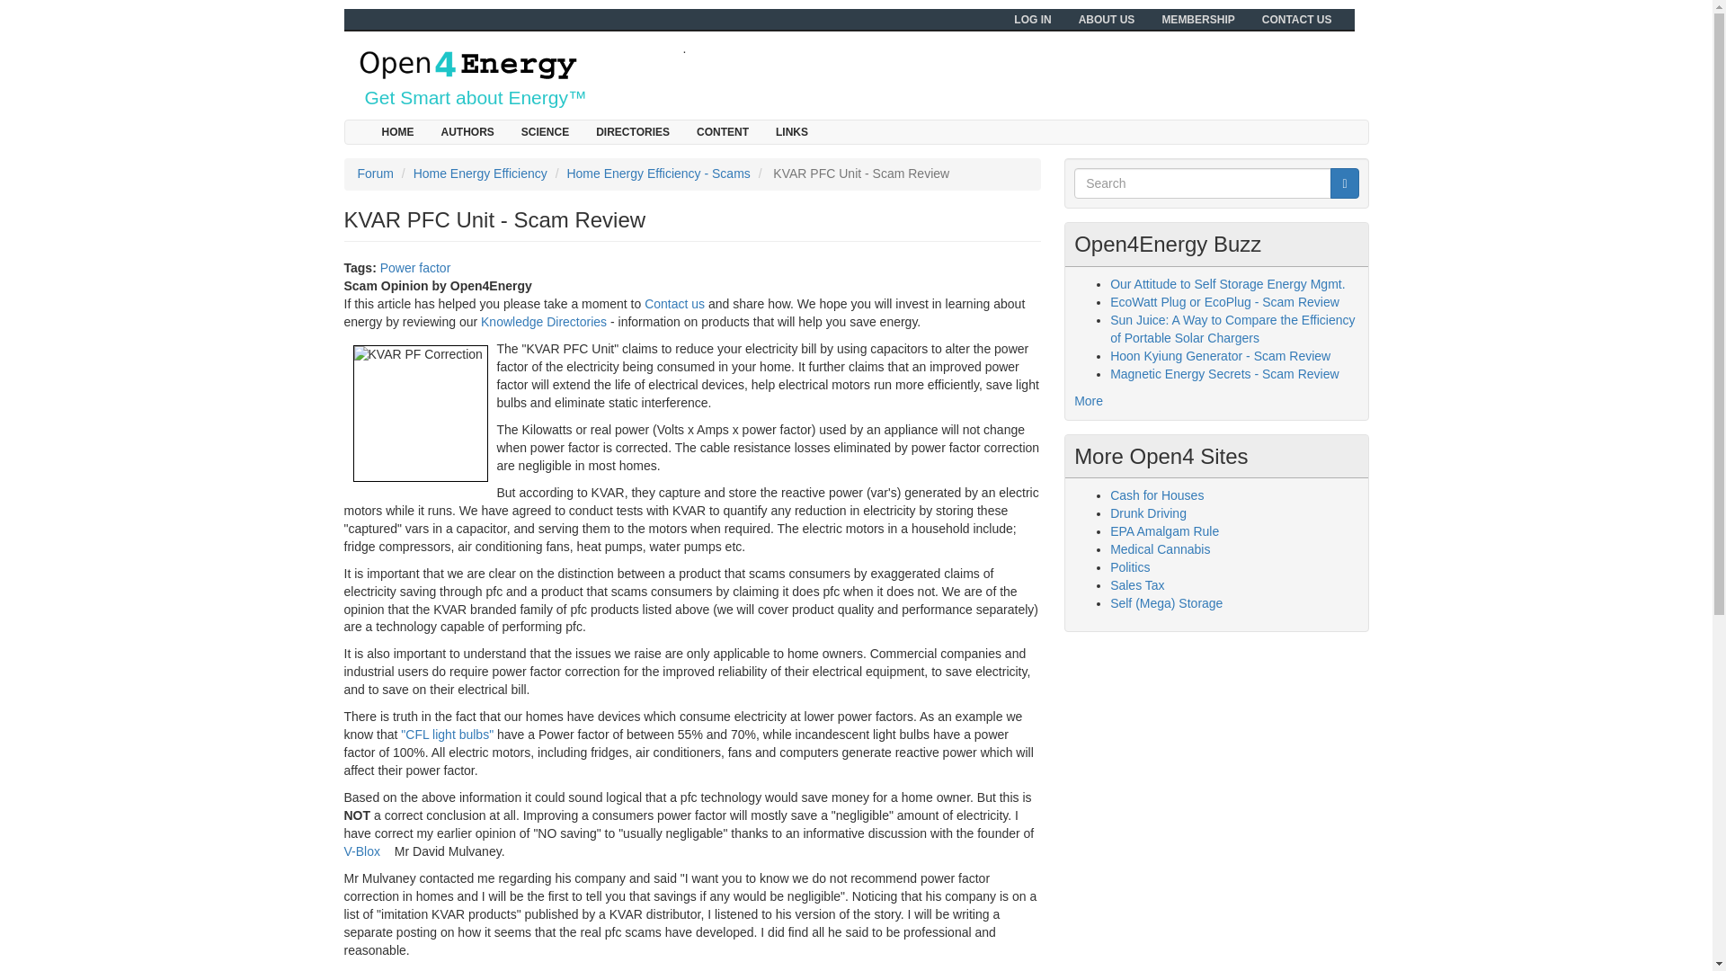 The height and width of the screenshot is (971, 1726). Describe the element at coordinates (723, 131) in the screenshot. I see `CONTENT` at that location.